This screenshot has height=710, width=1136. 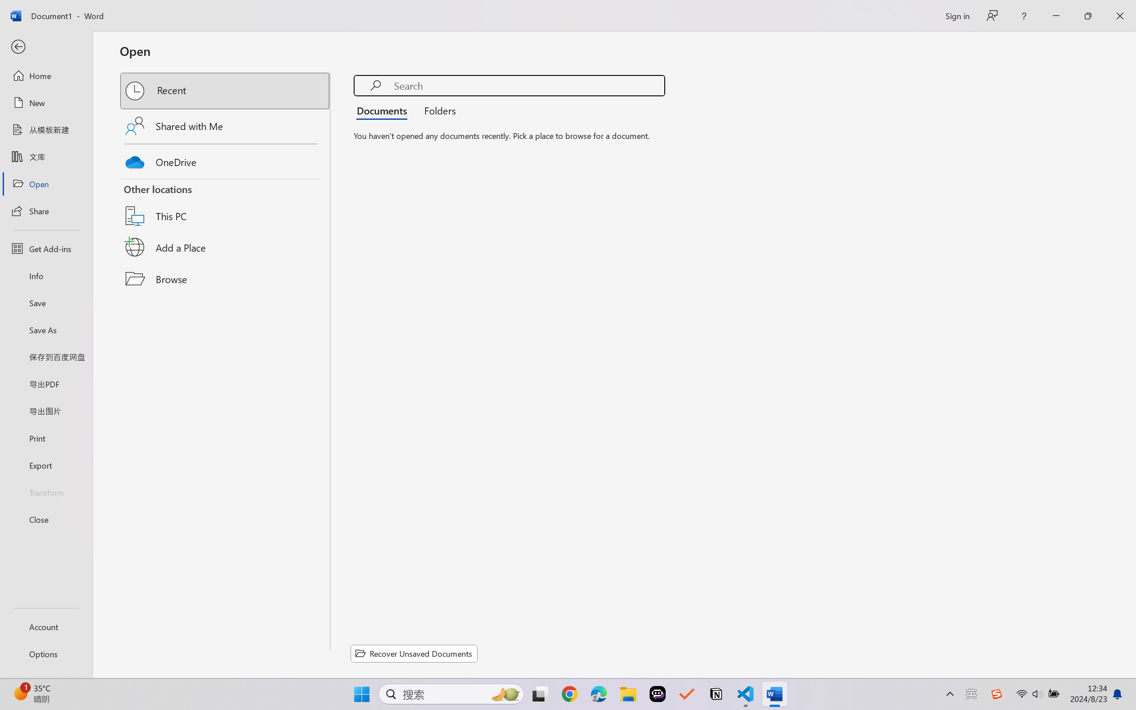 I want to click on Export, so click(x=46, y=465).